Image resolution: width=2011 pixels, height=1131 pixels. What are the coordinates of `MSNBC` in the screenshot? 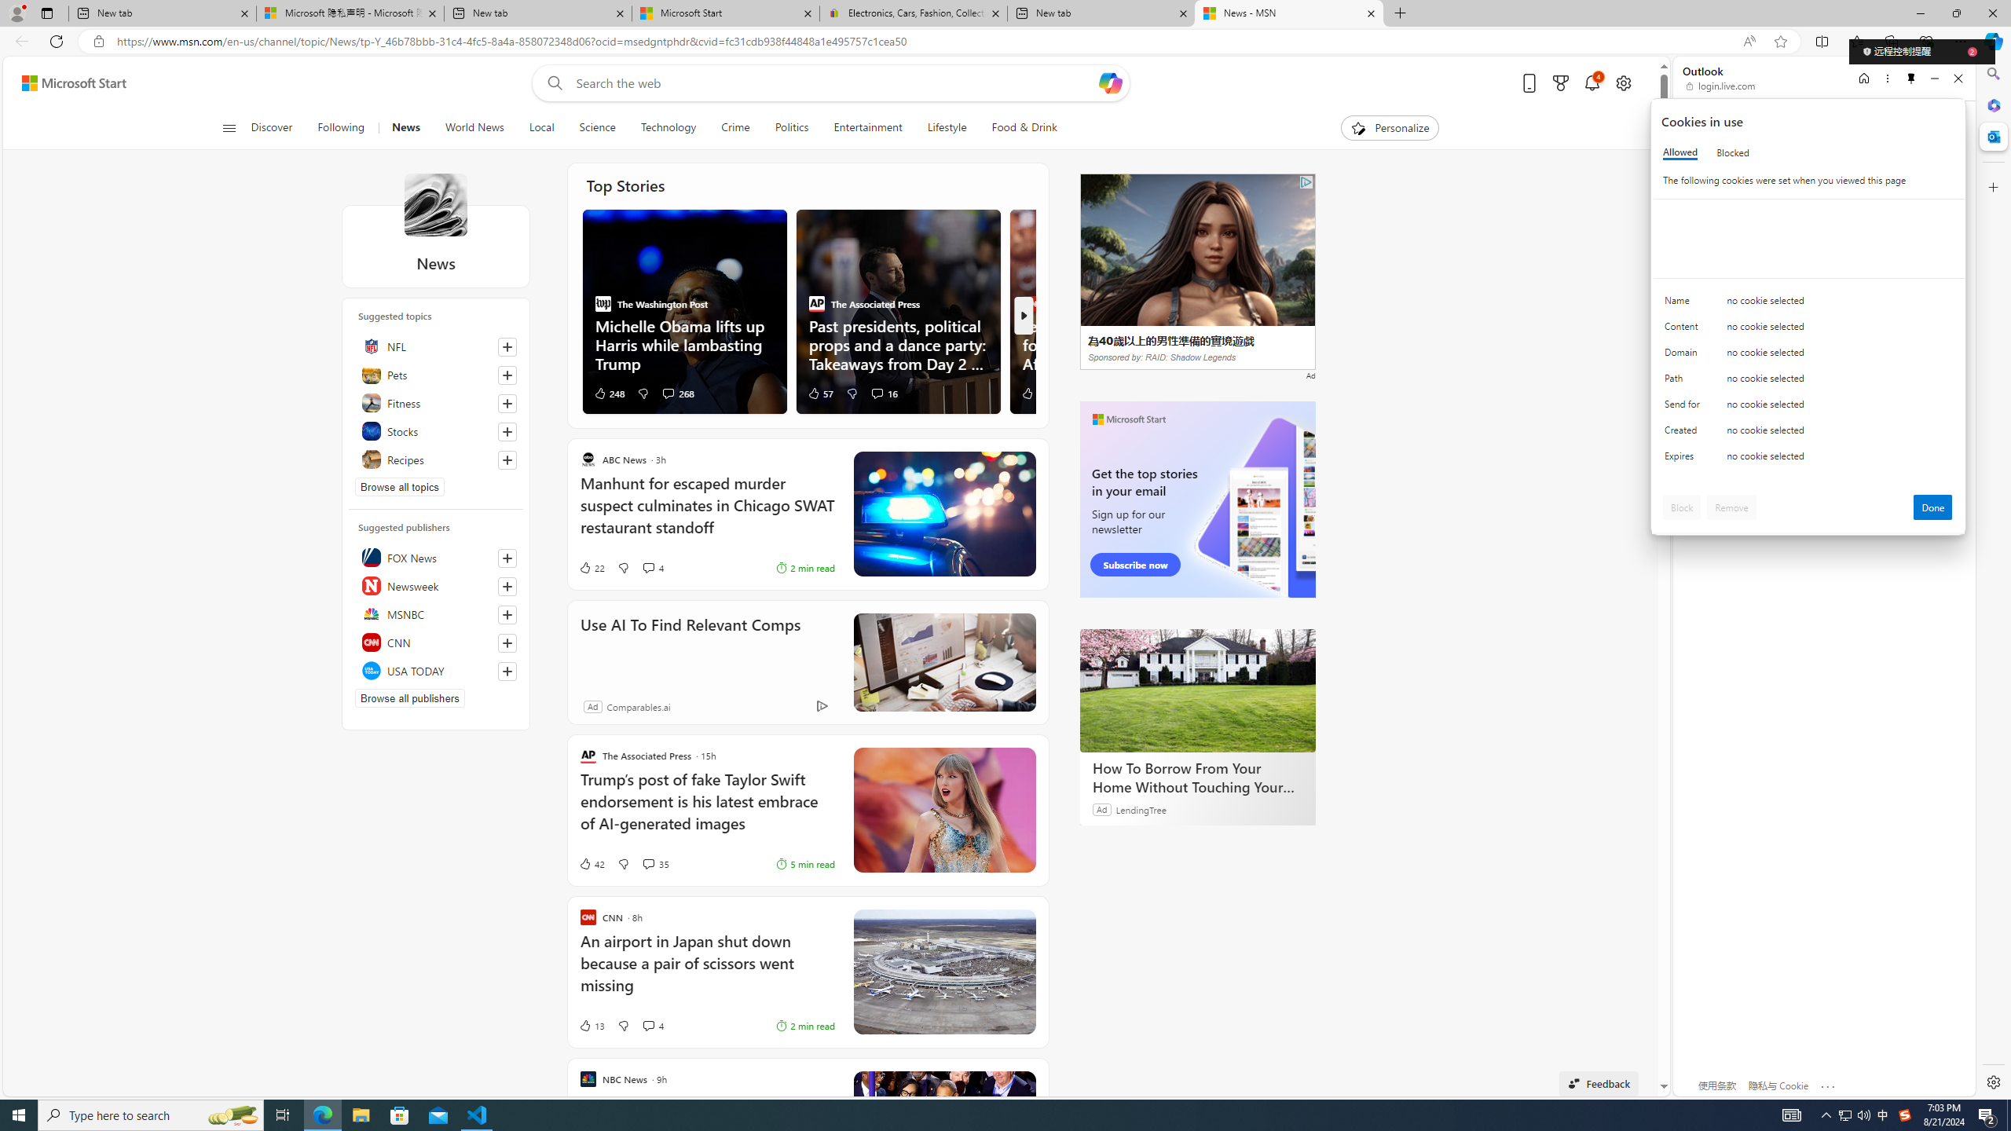 It's located at (436, 614).